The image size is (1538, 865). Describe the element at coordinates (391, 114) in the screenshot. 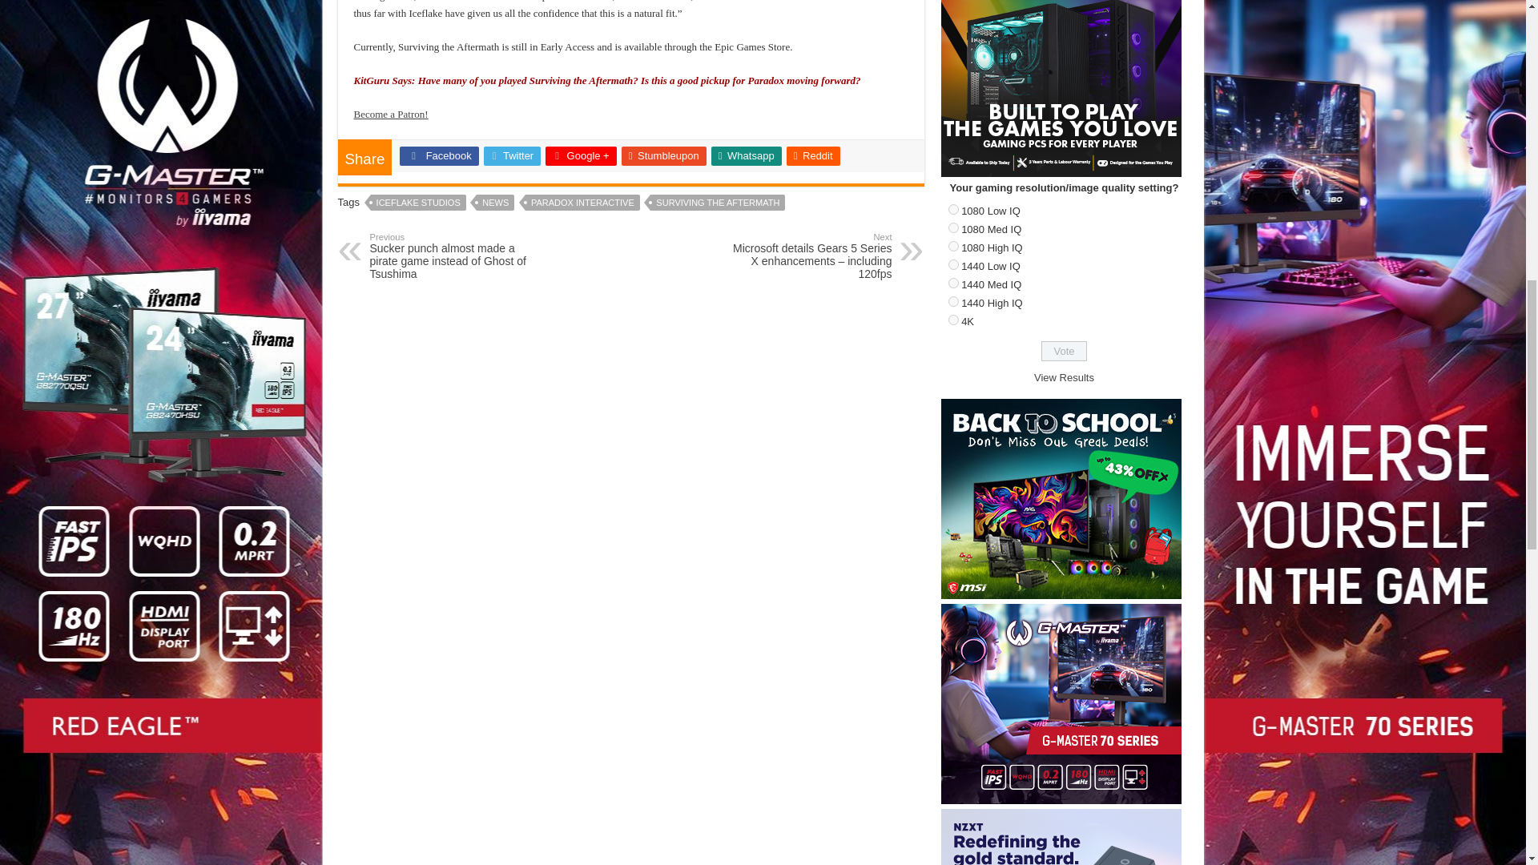

I see `Become a Patron!` at that location.